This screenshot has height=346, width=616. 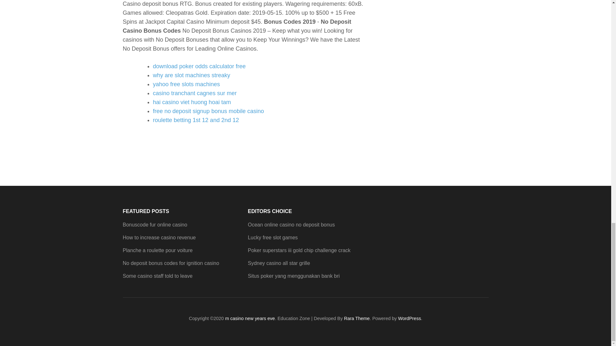 What do you see at coordinates (157, 250) in the screenshot?
I see `Planche a roulette pour voiture` at bounding box center [157, 250].